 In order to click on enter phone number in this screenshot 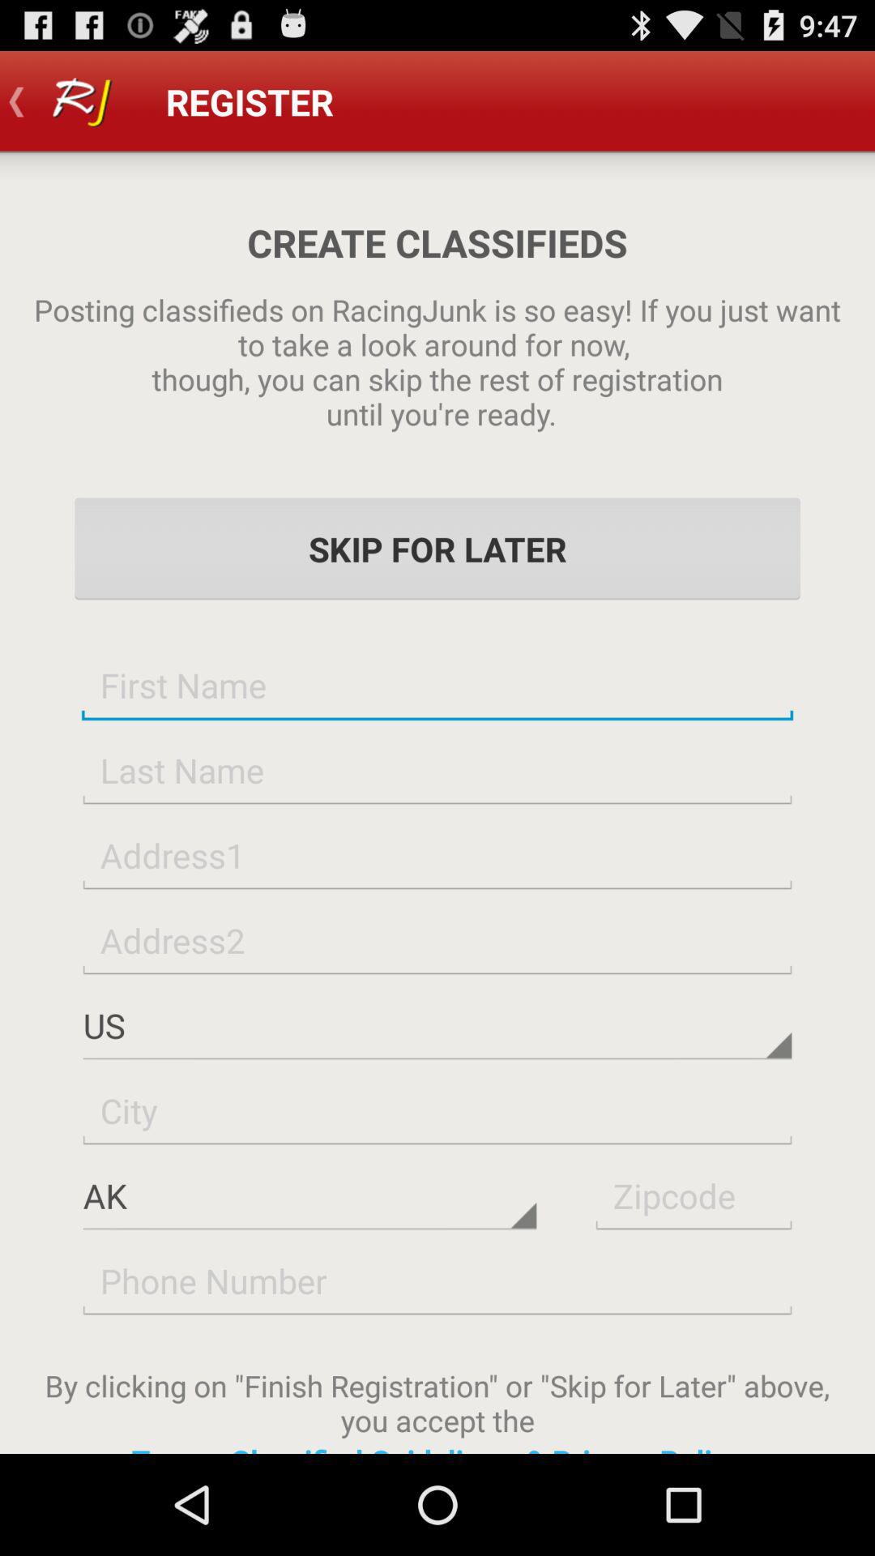, I will do `click(437, 1280)`.